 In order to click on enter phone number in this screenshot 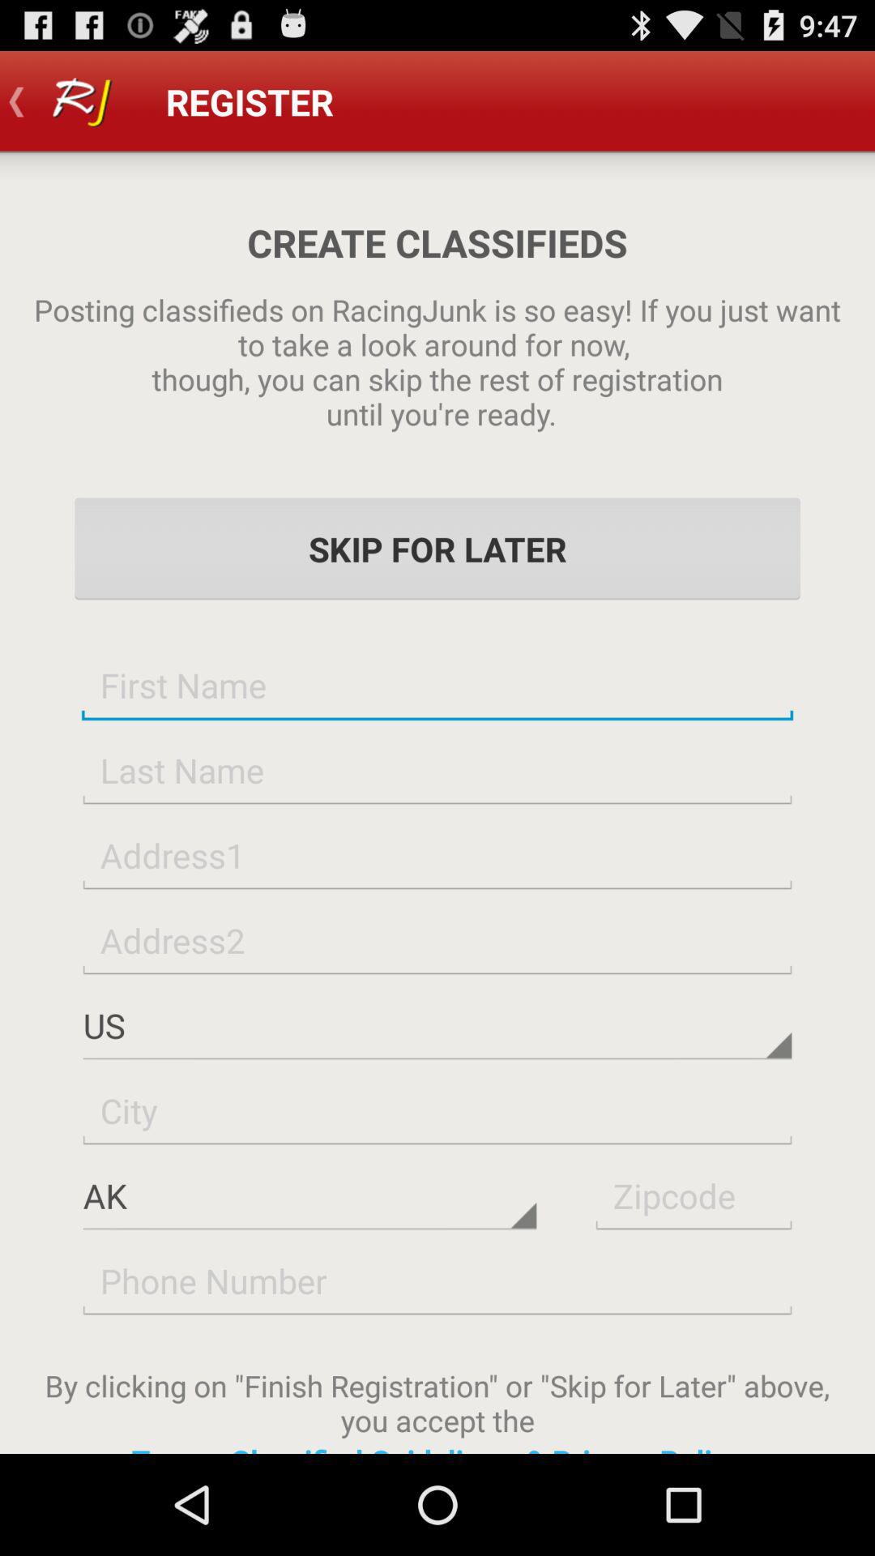, I will do `click(437, 1280)`.